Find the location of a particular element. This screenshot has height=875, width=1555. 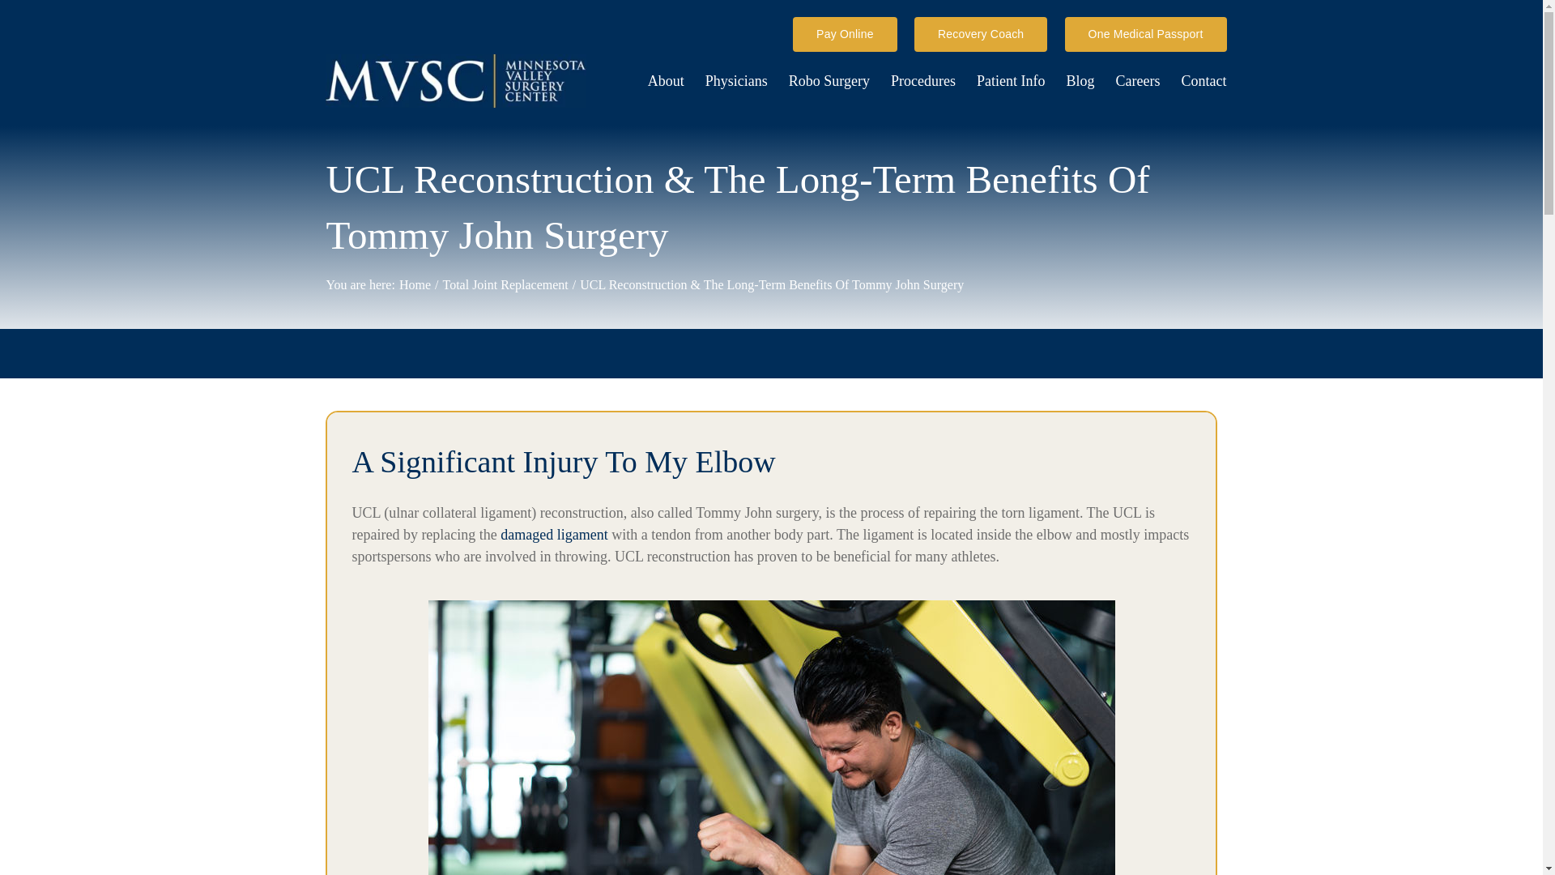

damaged ligament is located at coordinates (554, 535).